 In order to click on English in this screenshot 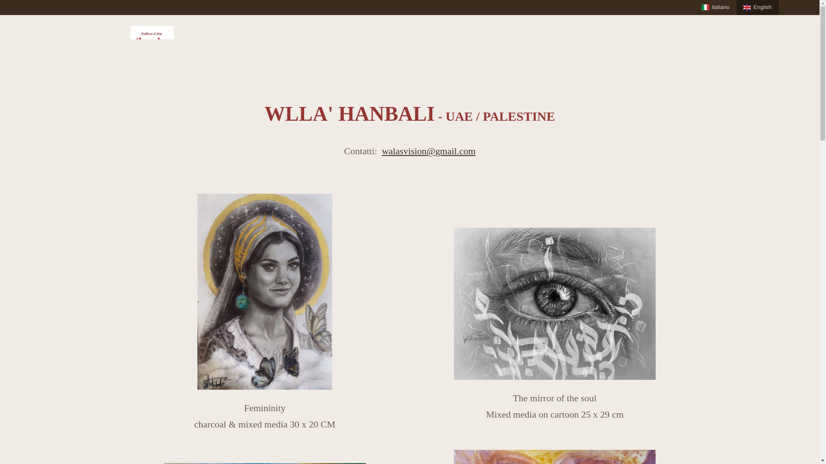, I will do `click(758, 7)`.